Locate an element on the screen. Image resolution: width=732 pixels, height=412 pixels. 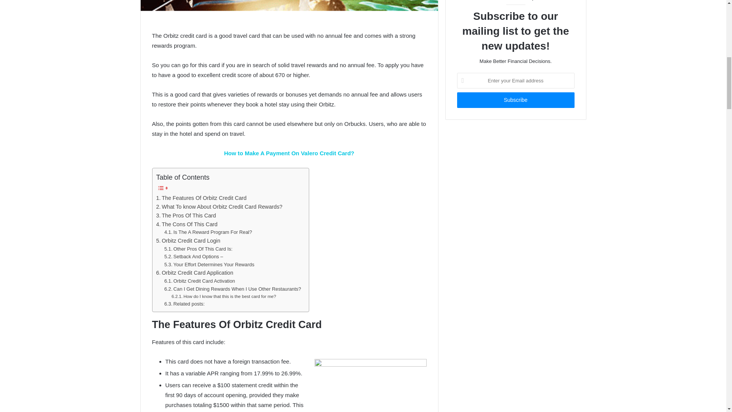
Related posts: is located at coordinates (185, 304).